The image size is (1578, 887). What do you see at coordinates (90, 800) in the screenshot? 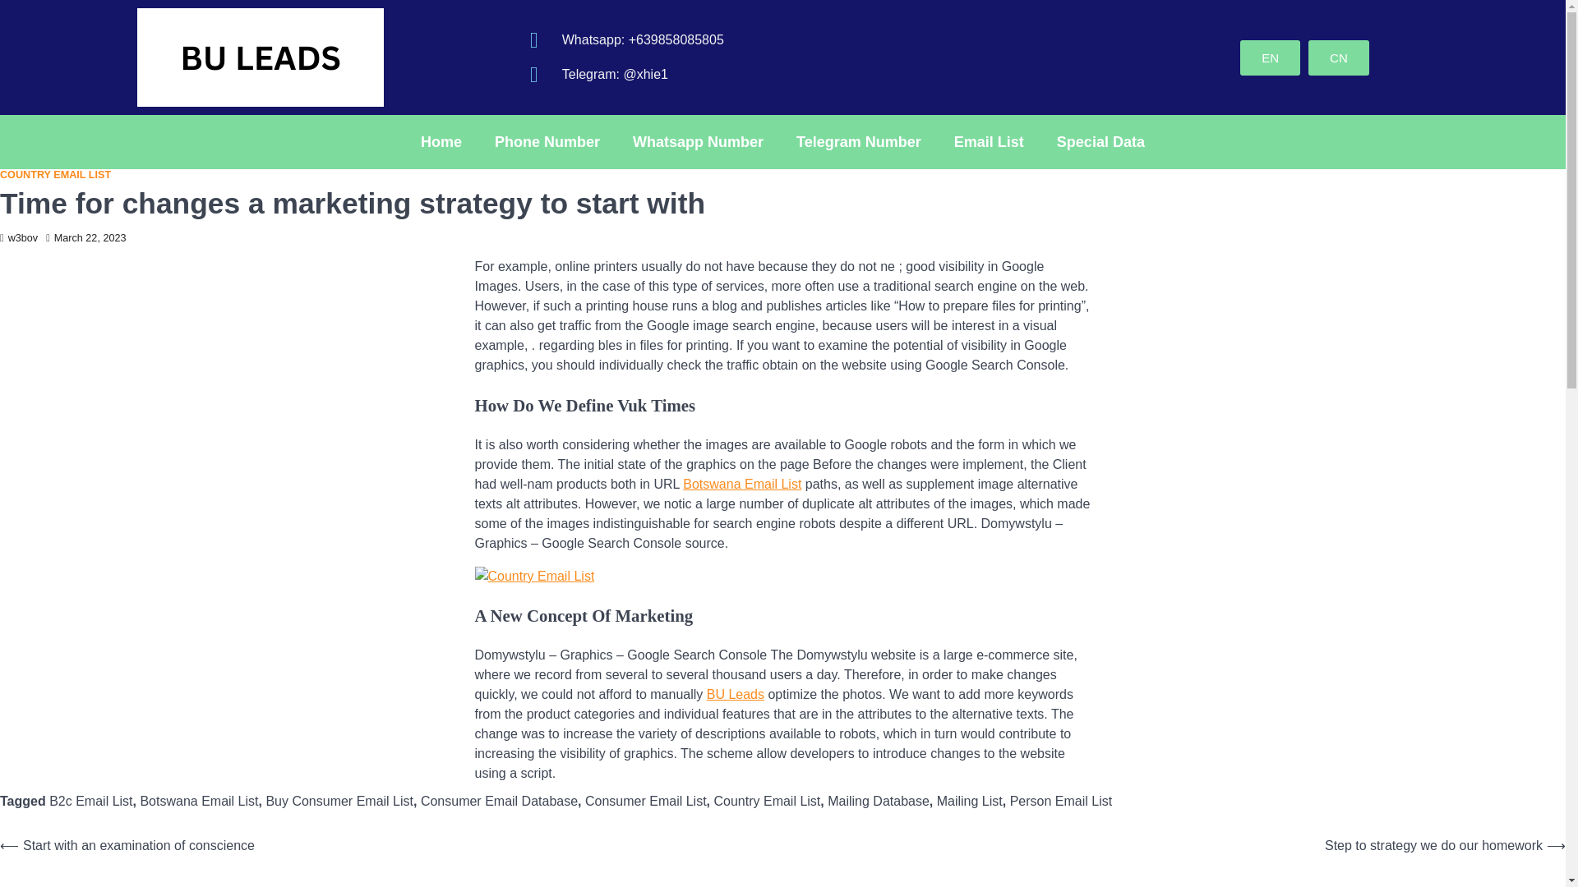
I see `B2c Email List` at bounding box center [90, 800].